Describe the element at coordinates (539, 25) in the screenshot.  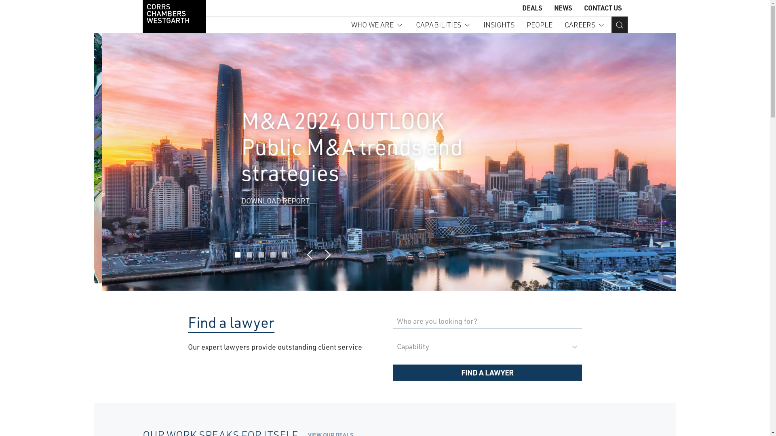
I see `PEOPLE` at that location.